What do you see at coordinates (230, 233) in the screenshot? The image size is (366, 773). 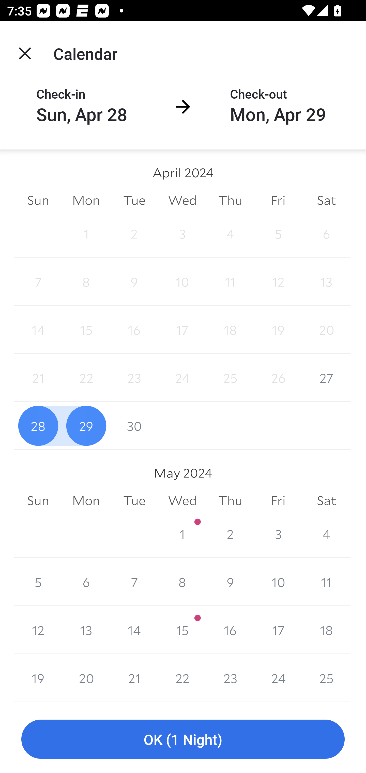 I see `4 4 April 2024` at bounding box center [230, 233].